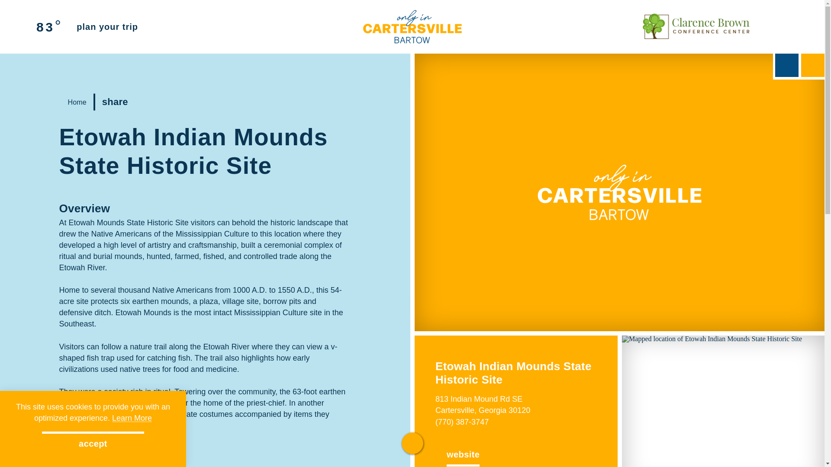  What do you see at coordinates (107, 27) in the screenshot?
I see `plan your trip` at bounding box center [107, 27].